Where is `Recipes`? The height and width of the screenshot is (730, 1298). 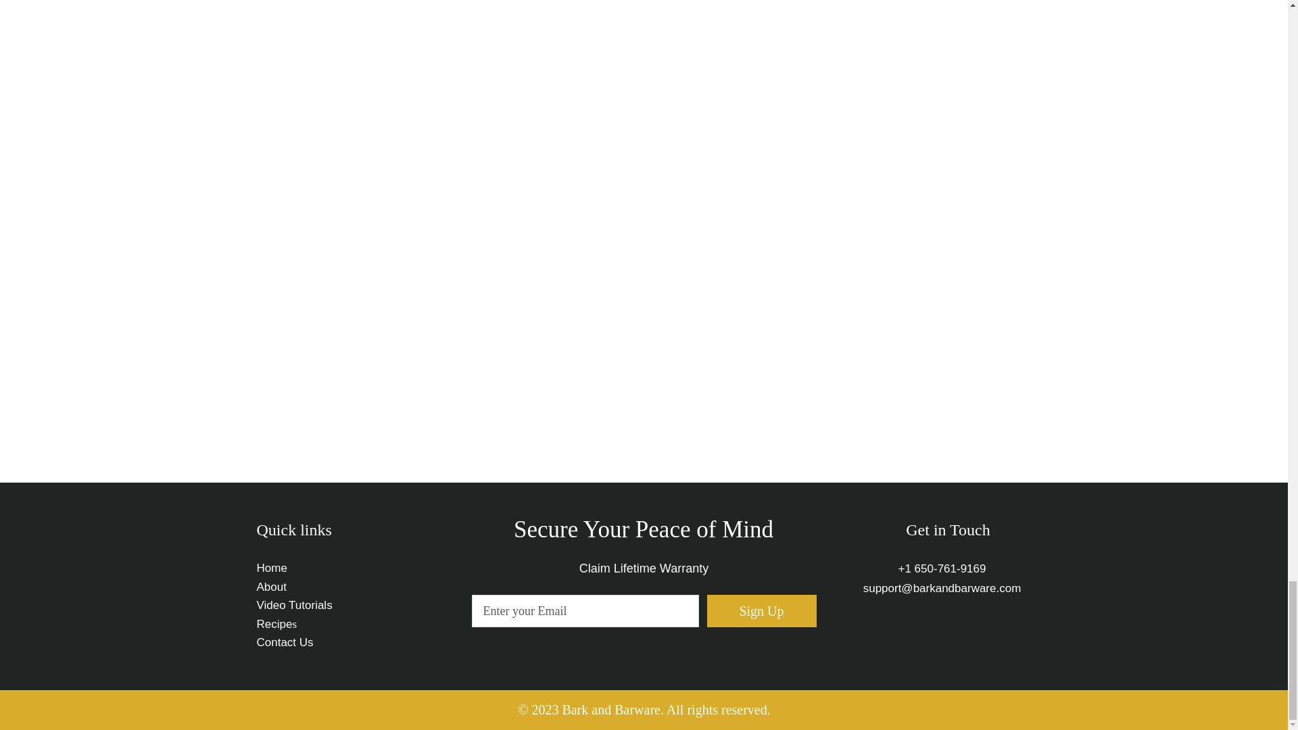 Recipes is located at coordinates (277, 624).